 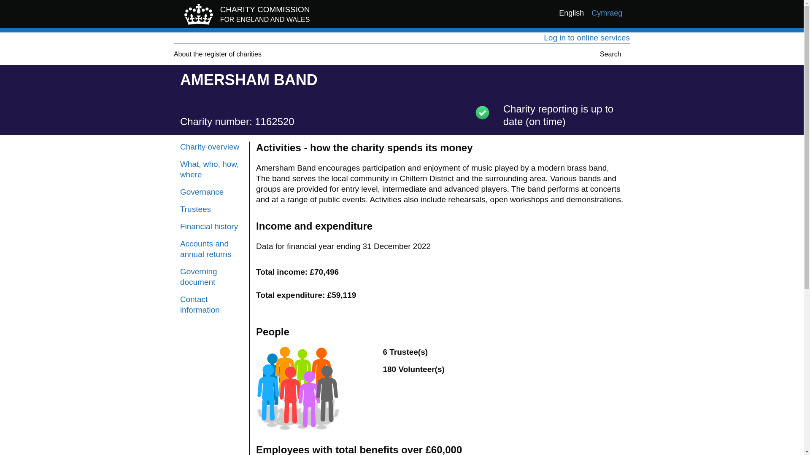 What do you see at coordinates (218, 54) in the screenshot?
I see `About the register of charities` at bounding box center [218, 54].